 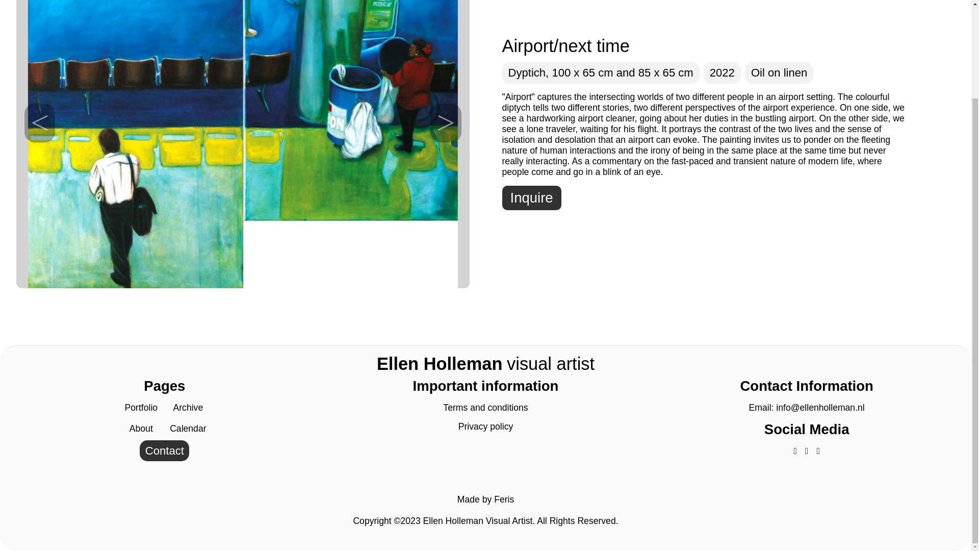 What do you see at coordinates (188, 407) in the screenshot?
I see `Archive` at bounding box center [188, 407].